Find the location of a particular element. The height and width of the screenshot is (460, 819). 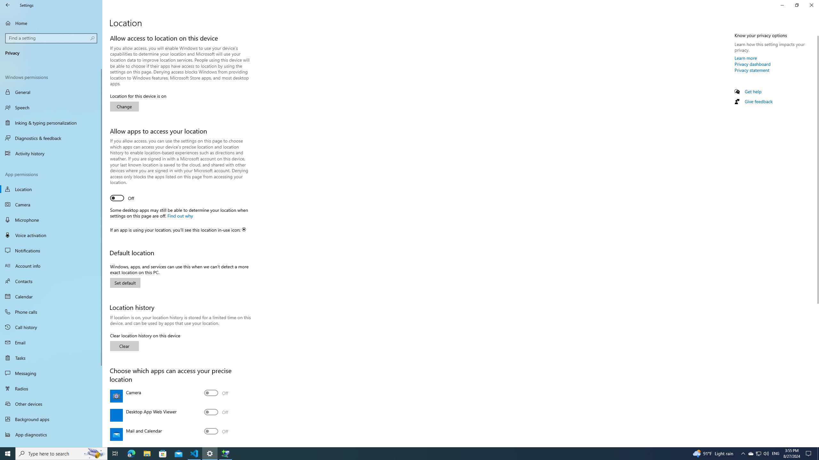

Allow apps to access your location is located at coordinates (122, 198).